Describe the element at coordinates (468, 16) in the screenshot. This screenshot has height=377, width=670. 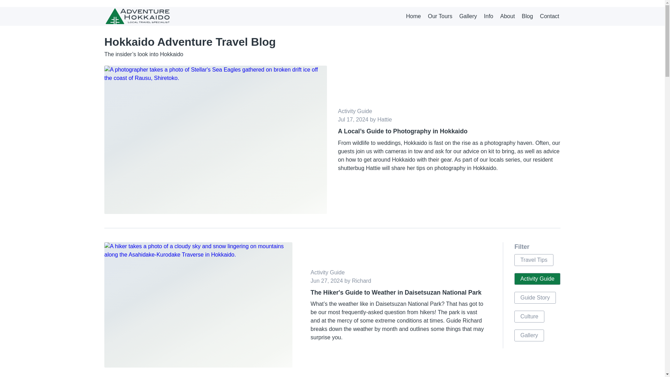
I see `Gallery` at that location.